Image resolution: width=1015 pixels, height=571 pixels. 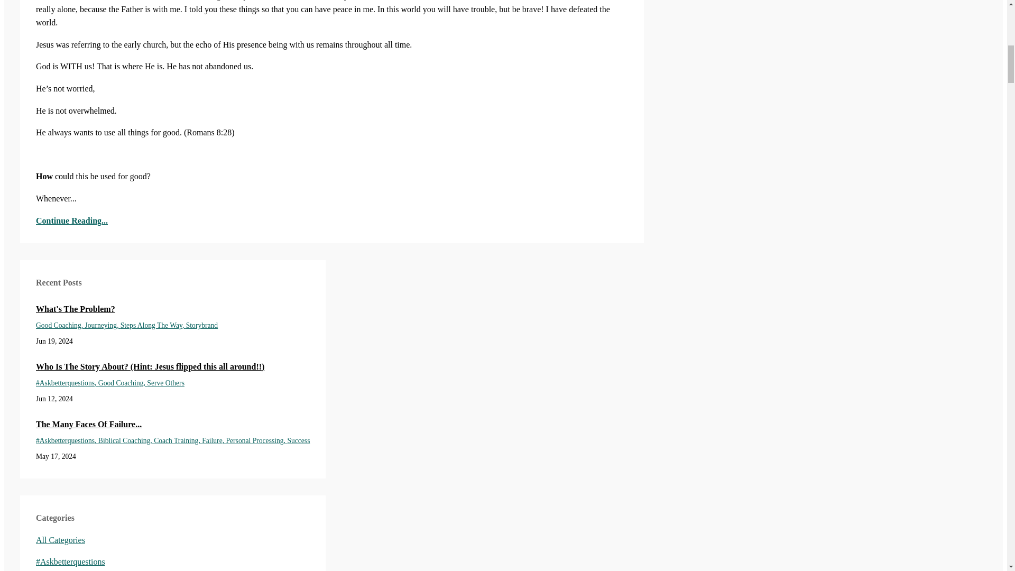 I want to click on Storybrand, so click(x=202, y=326).